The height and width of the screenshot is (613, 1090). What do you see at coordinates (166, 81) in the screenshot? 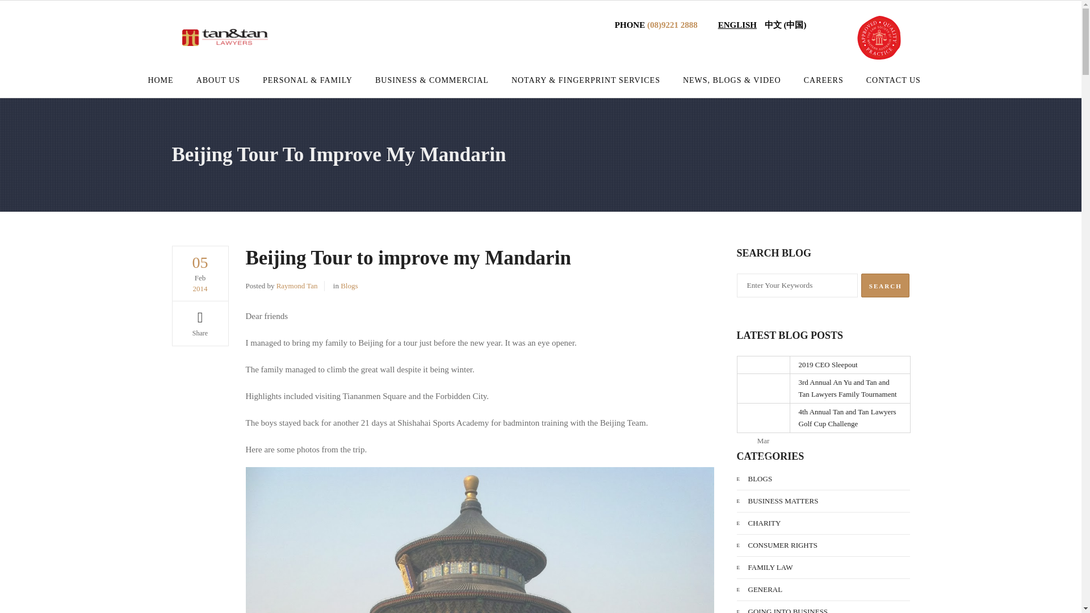
I see `HOME` at bounding box center [166, 81].